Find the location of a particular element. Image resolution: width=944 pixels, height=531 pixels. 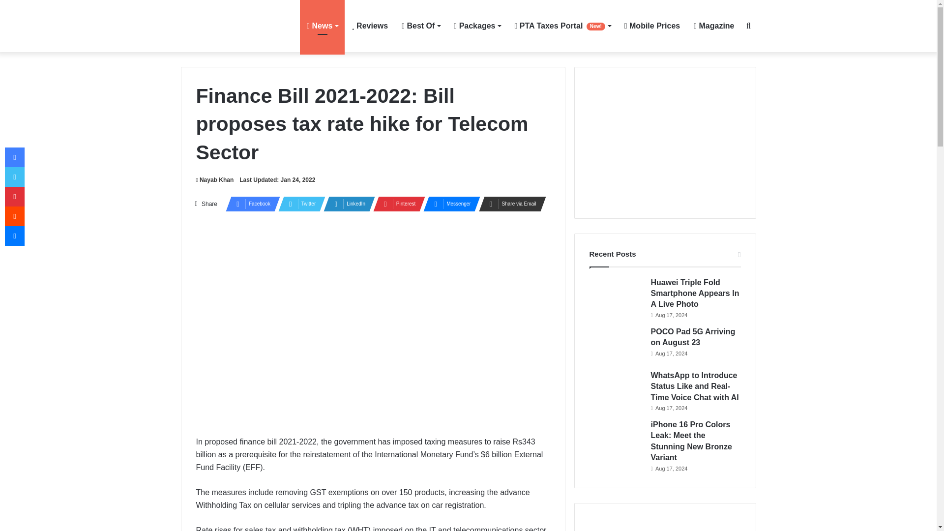

Best Of is located at coordinates (420, 26).